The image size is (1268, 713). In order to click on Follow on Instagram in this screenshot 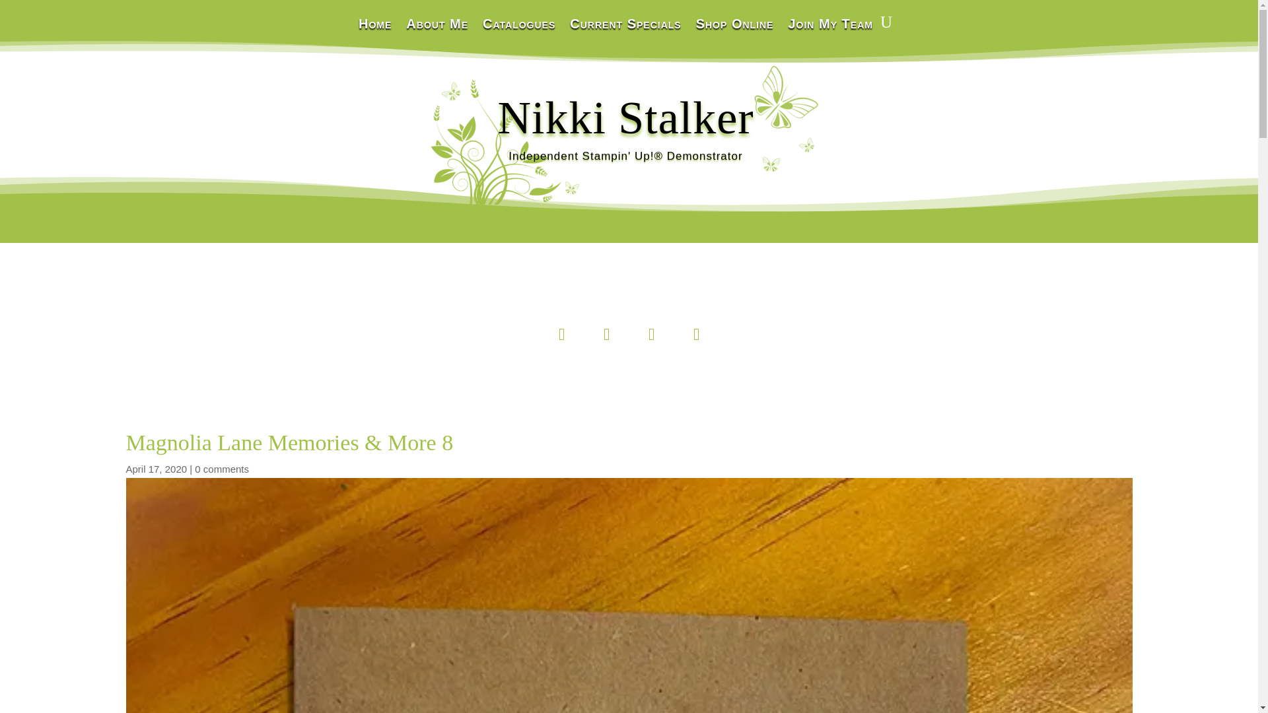, I will do `click(607, 334)`.